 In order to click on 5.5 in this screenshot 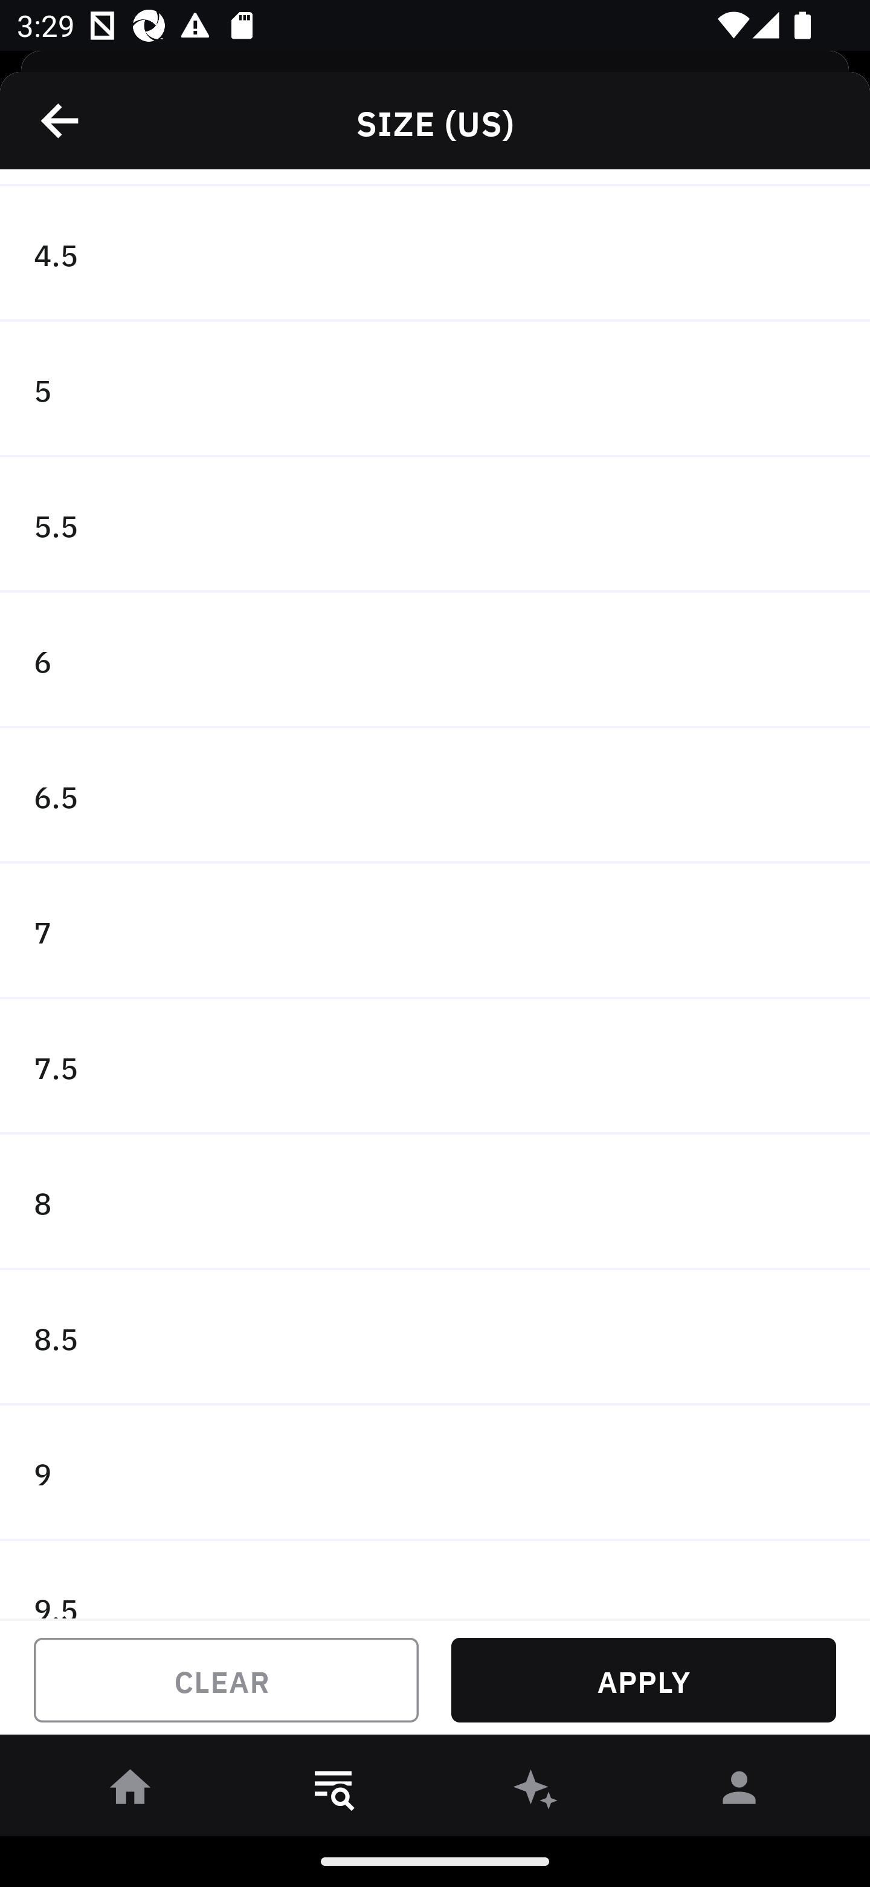, I will do `click(435, 524)`.